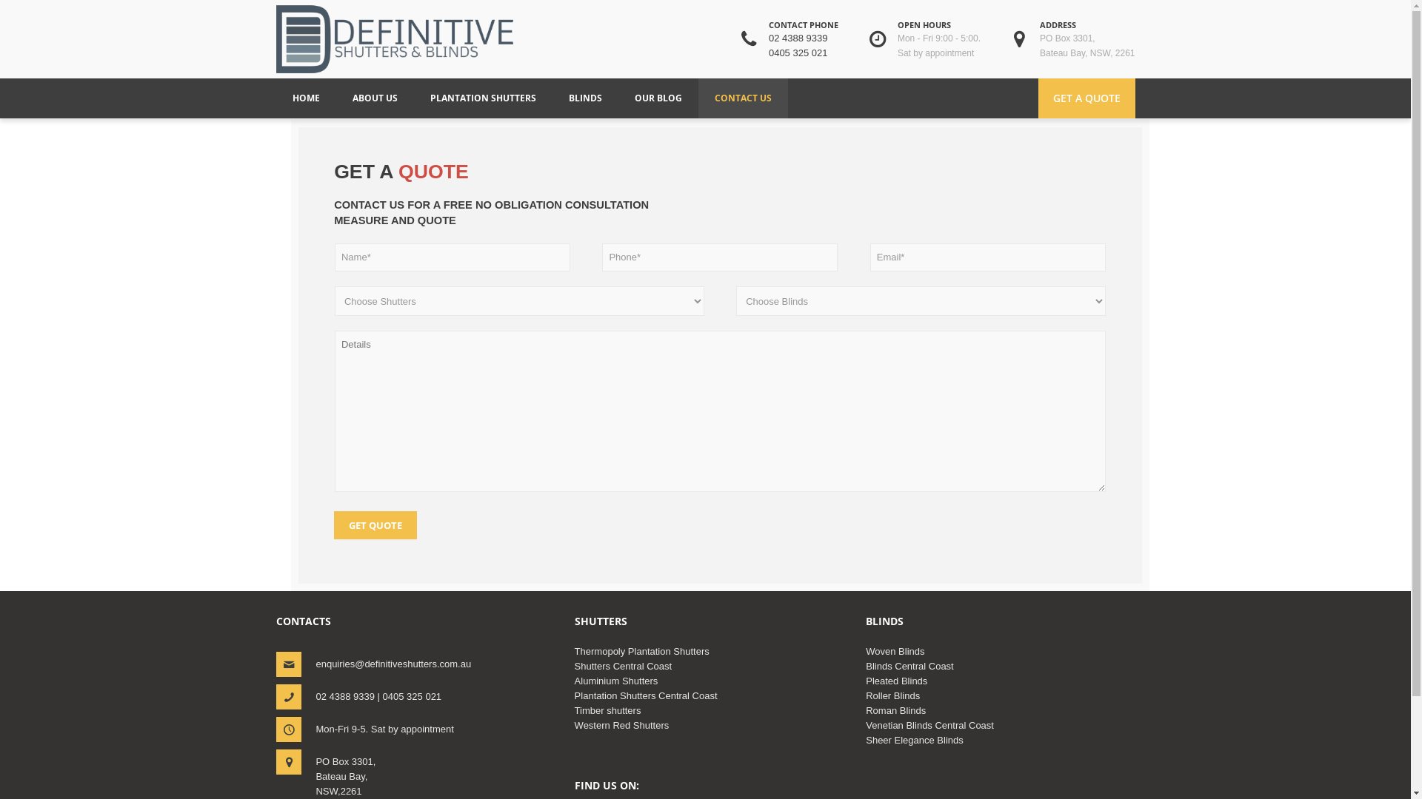 The image size is (1422, 799). Describe the element at coordinates (896, 710) in the screenshot. I see `Roman Blinds` at that location.